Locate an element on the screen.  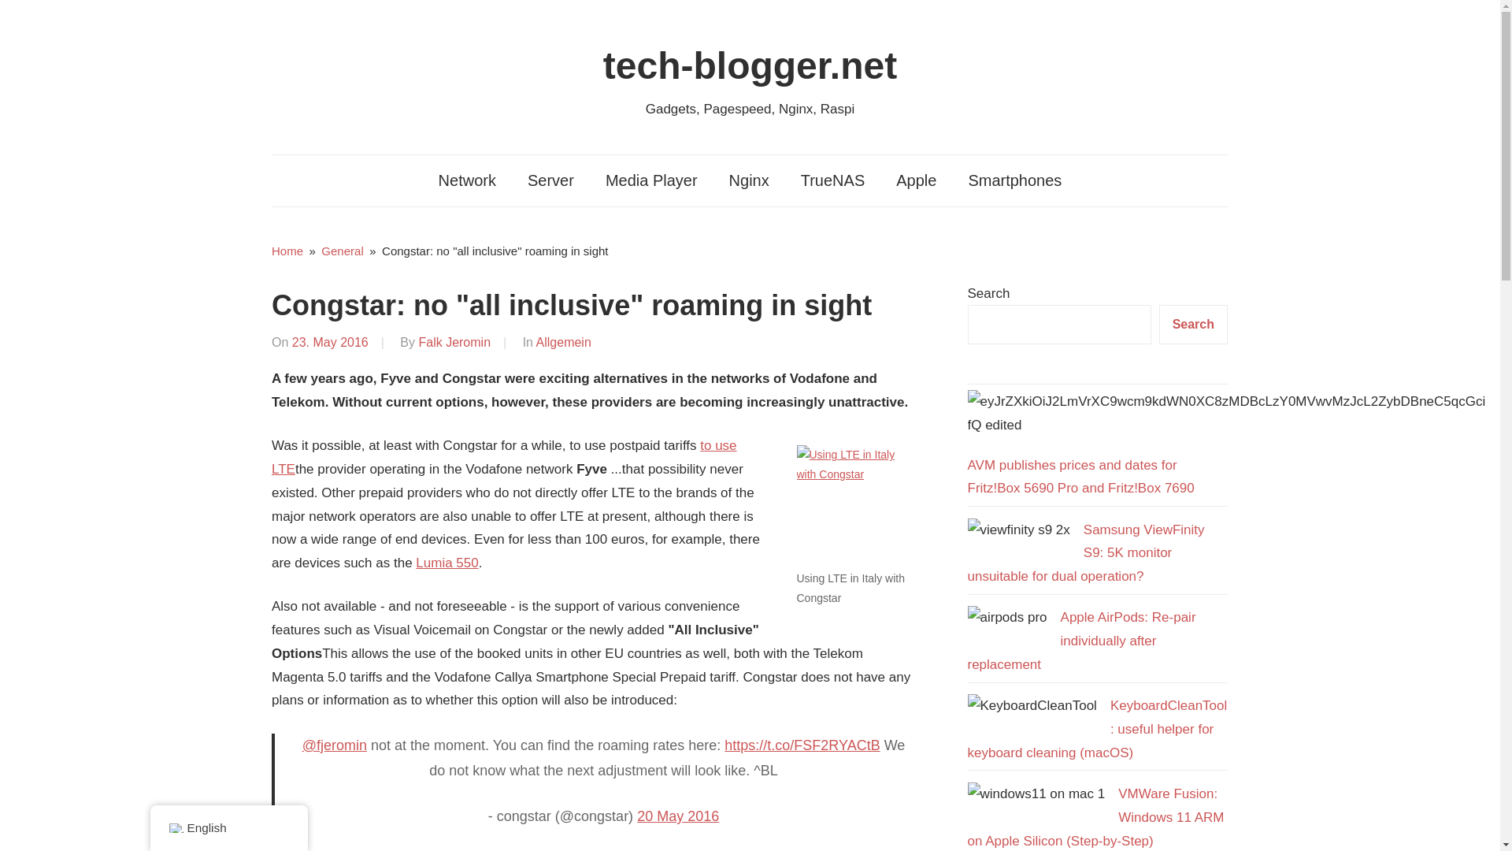
Lumia 550 is located at coordinates (447, 563).